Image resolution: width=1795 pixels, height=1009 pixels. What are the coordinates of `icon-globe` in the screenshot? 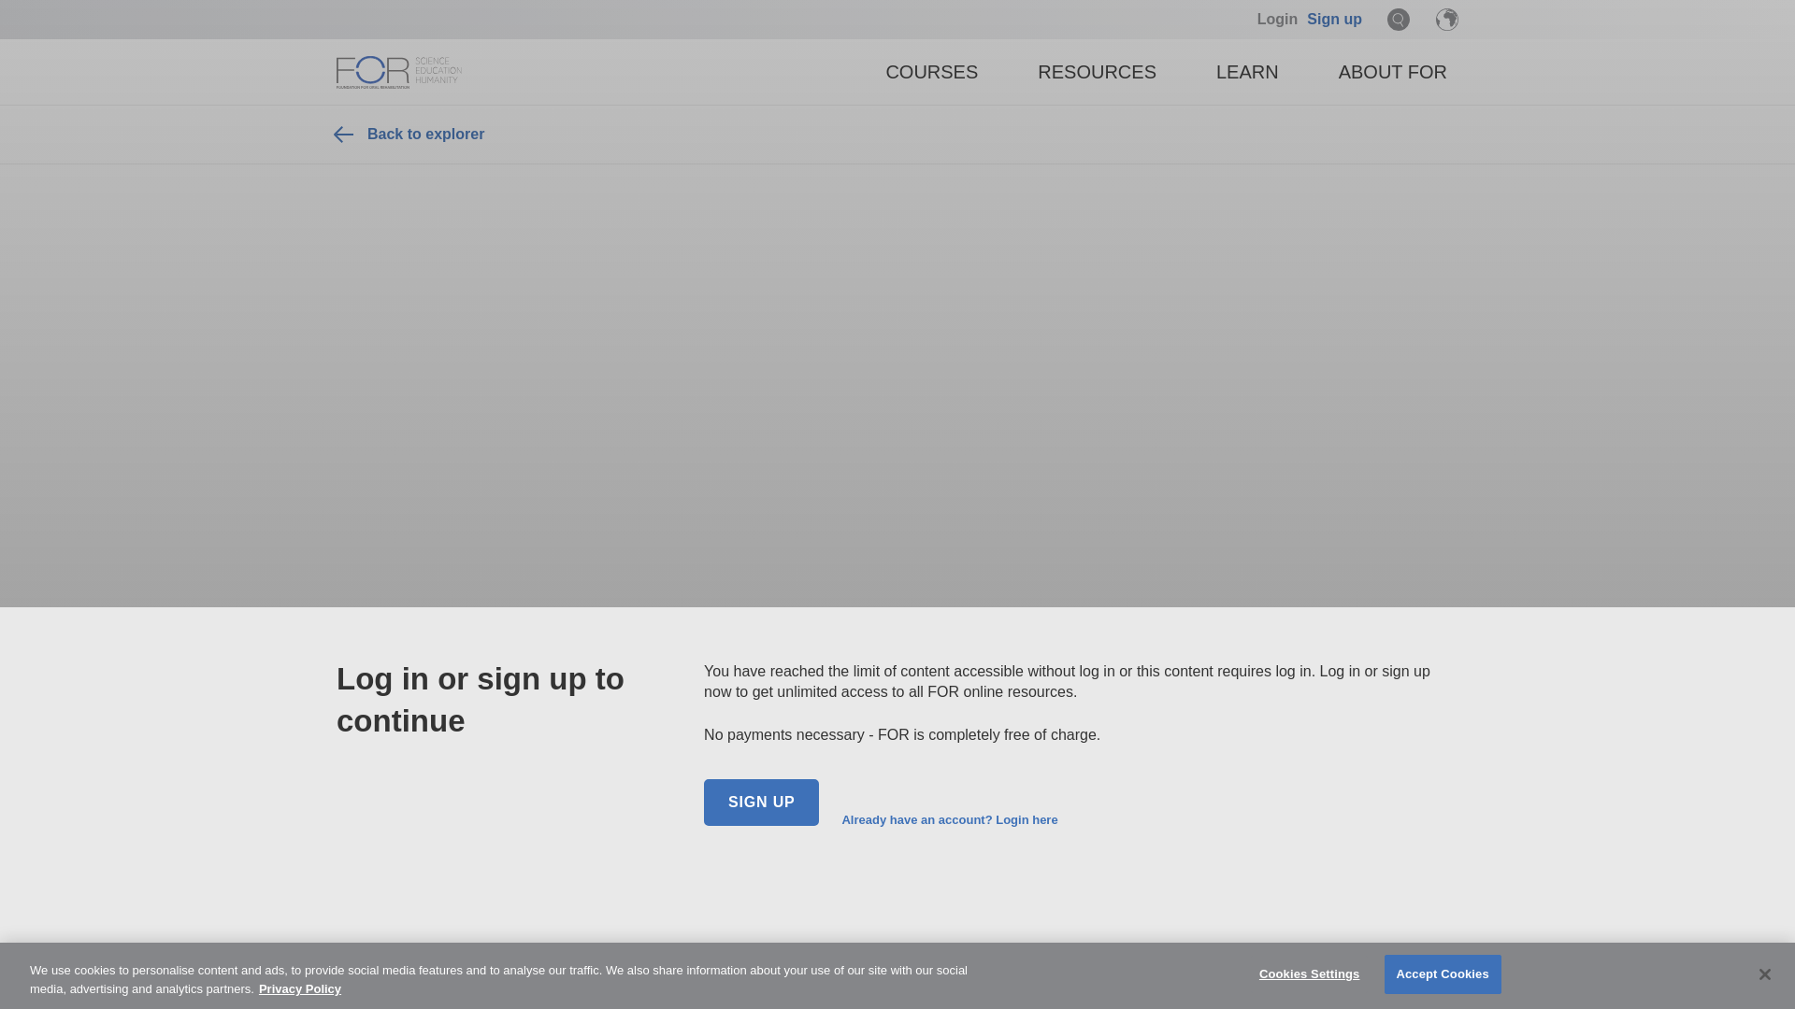 It's located at (1447, 19).